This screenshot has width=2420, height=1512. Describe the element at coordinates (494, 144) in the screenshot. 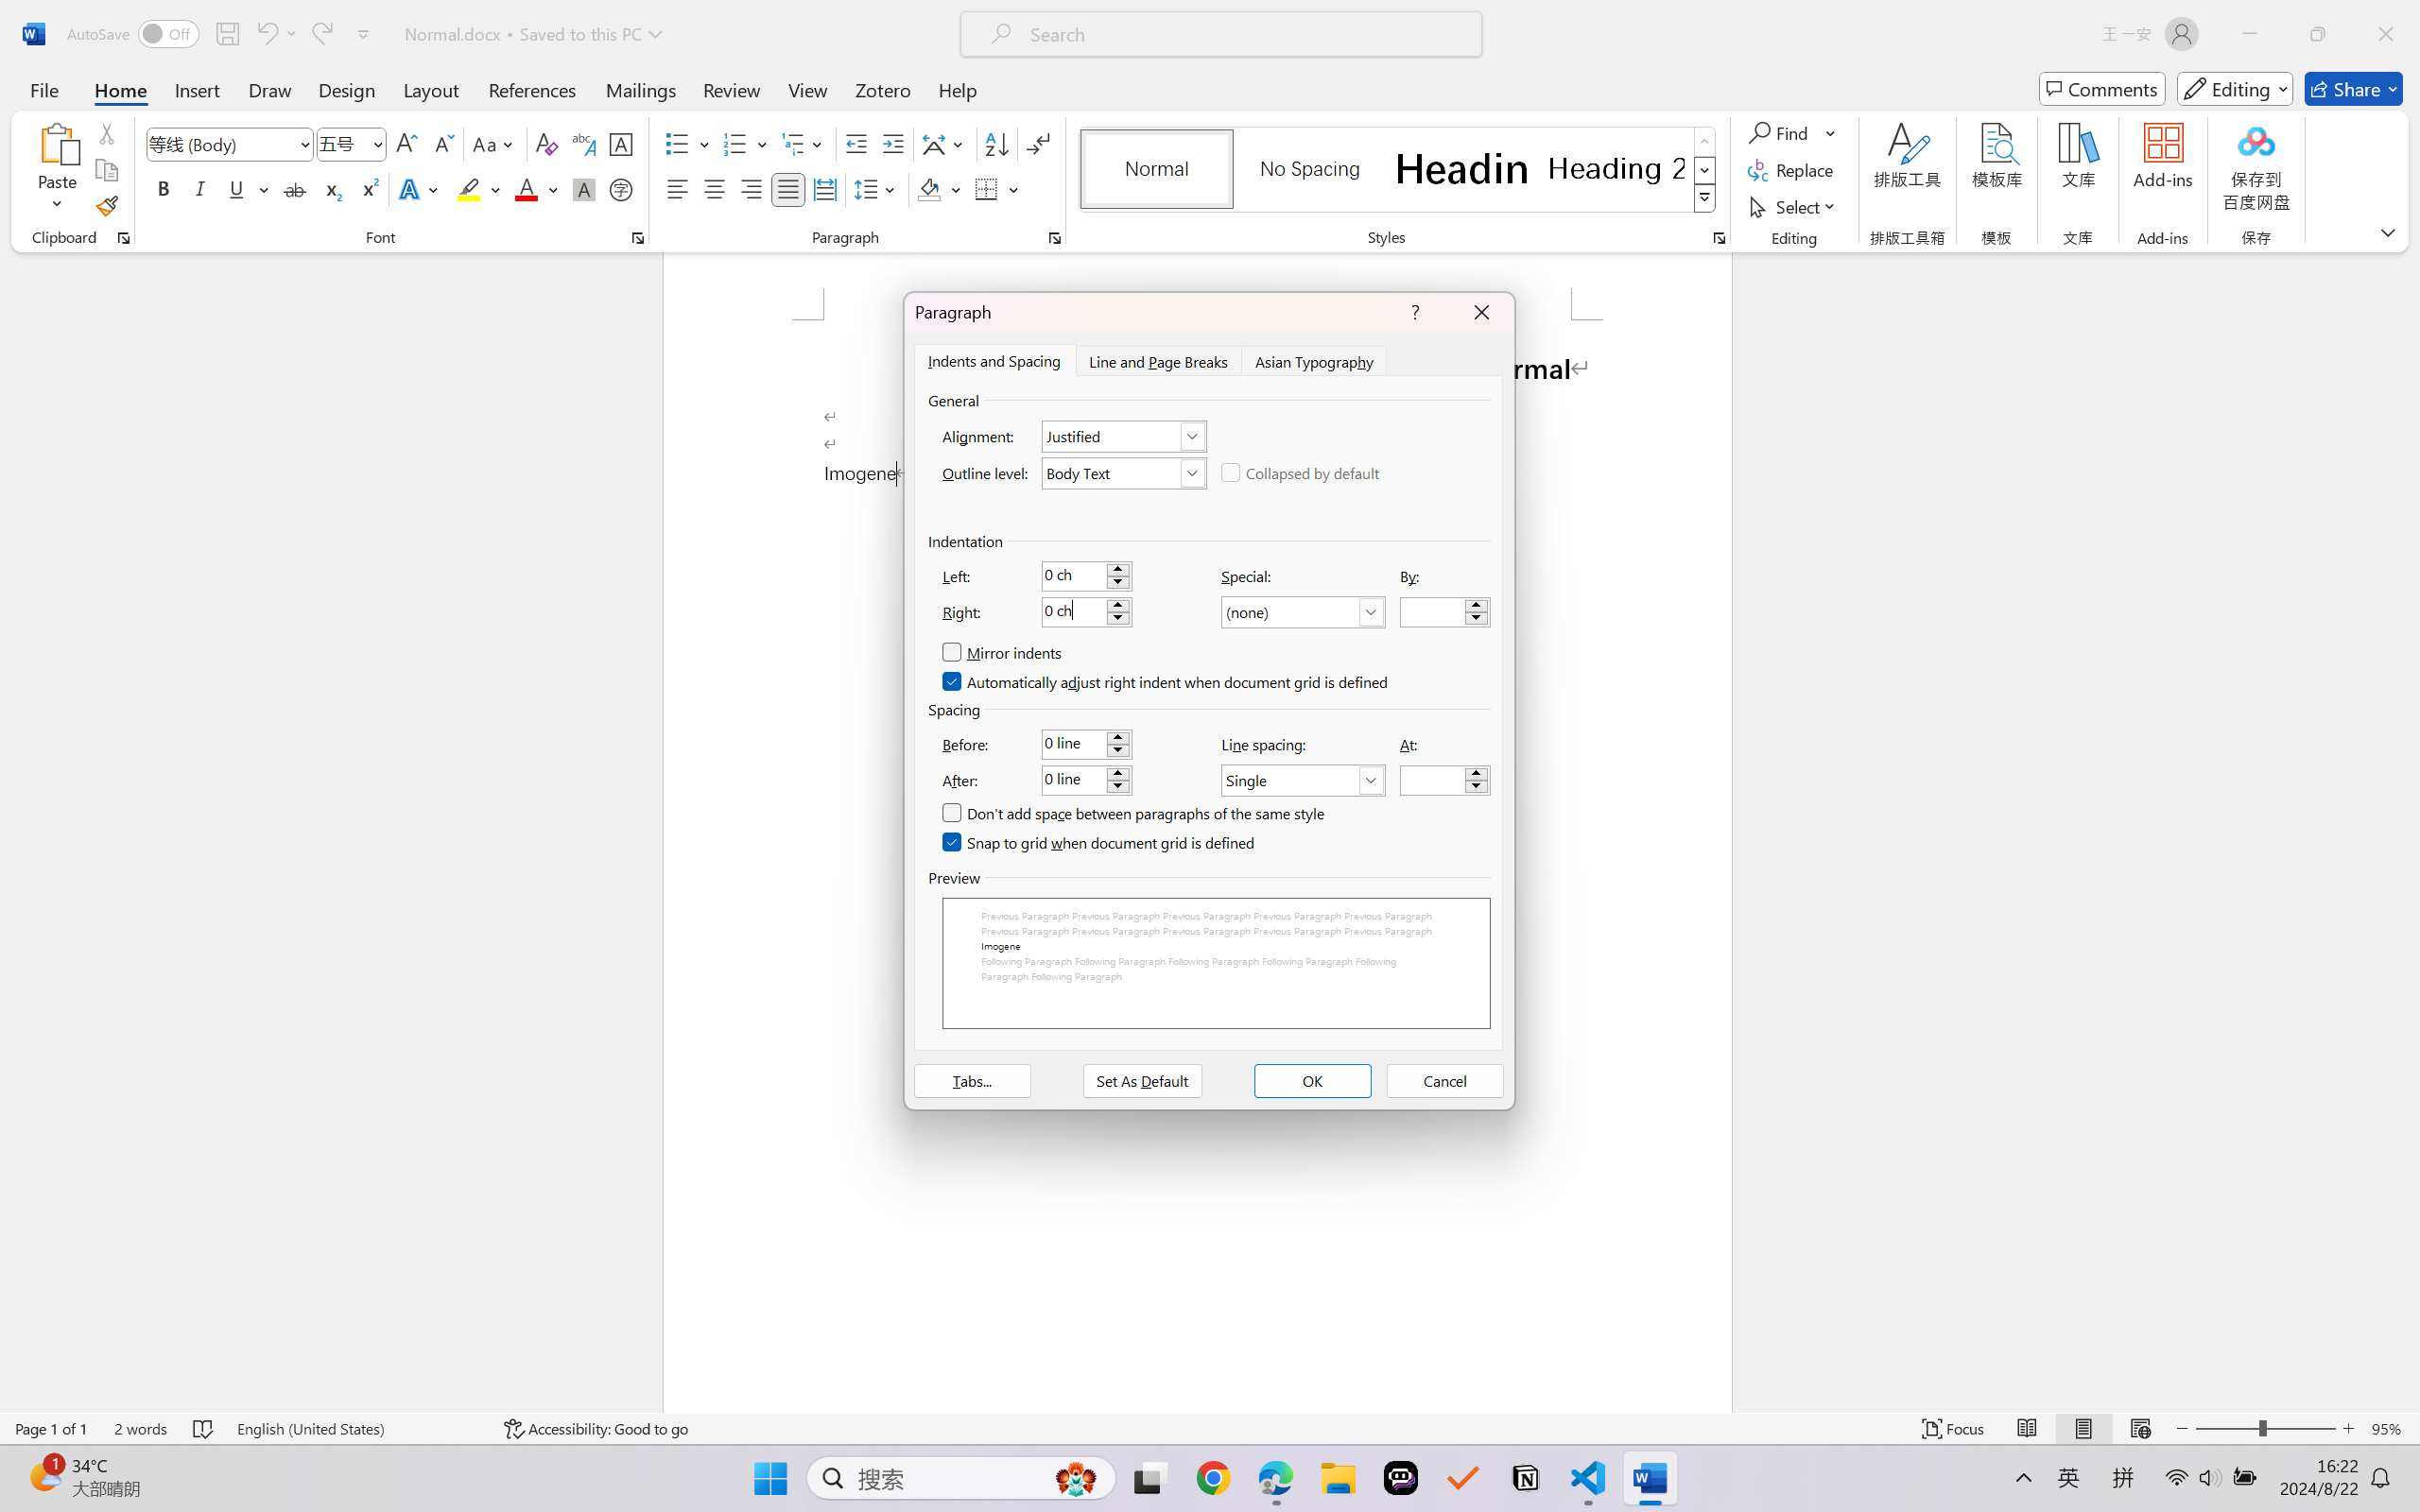

I see `Change Case` at that location.